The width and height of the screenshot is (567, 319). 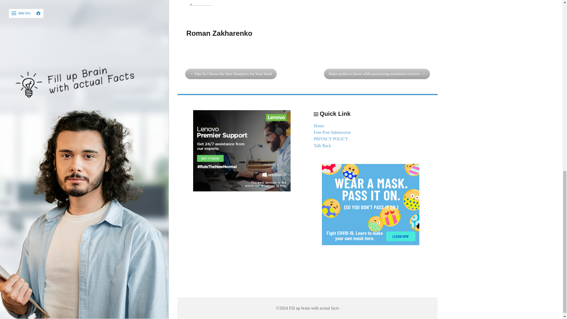 I want to click on PRIVACY POLICY, so click(x=331, y=139).